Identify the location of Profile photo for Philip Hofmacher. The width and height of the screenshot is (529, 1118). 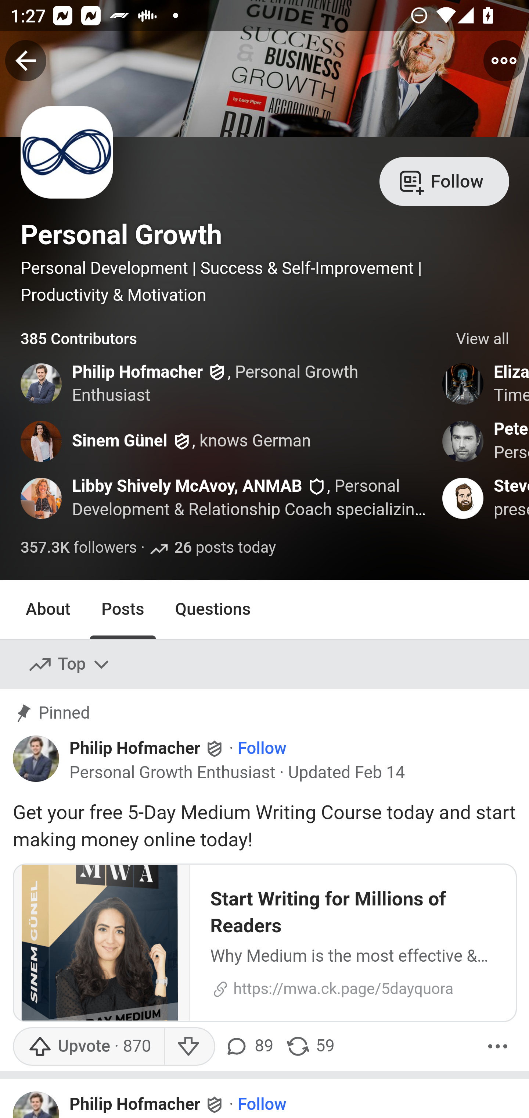
(42, 384).